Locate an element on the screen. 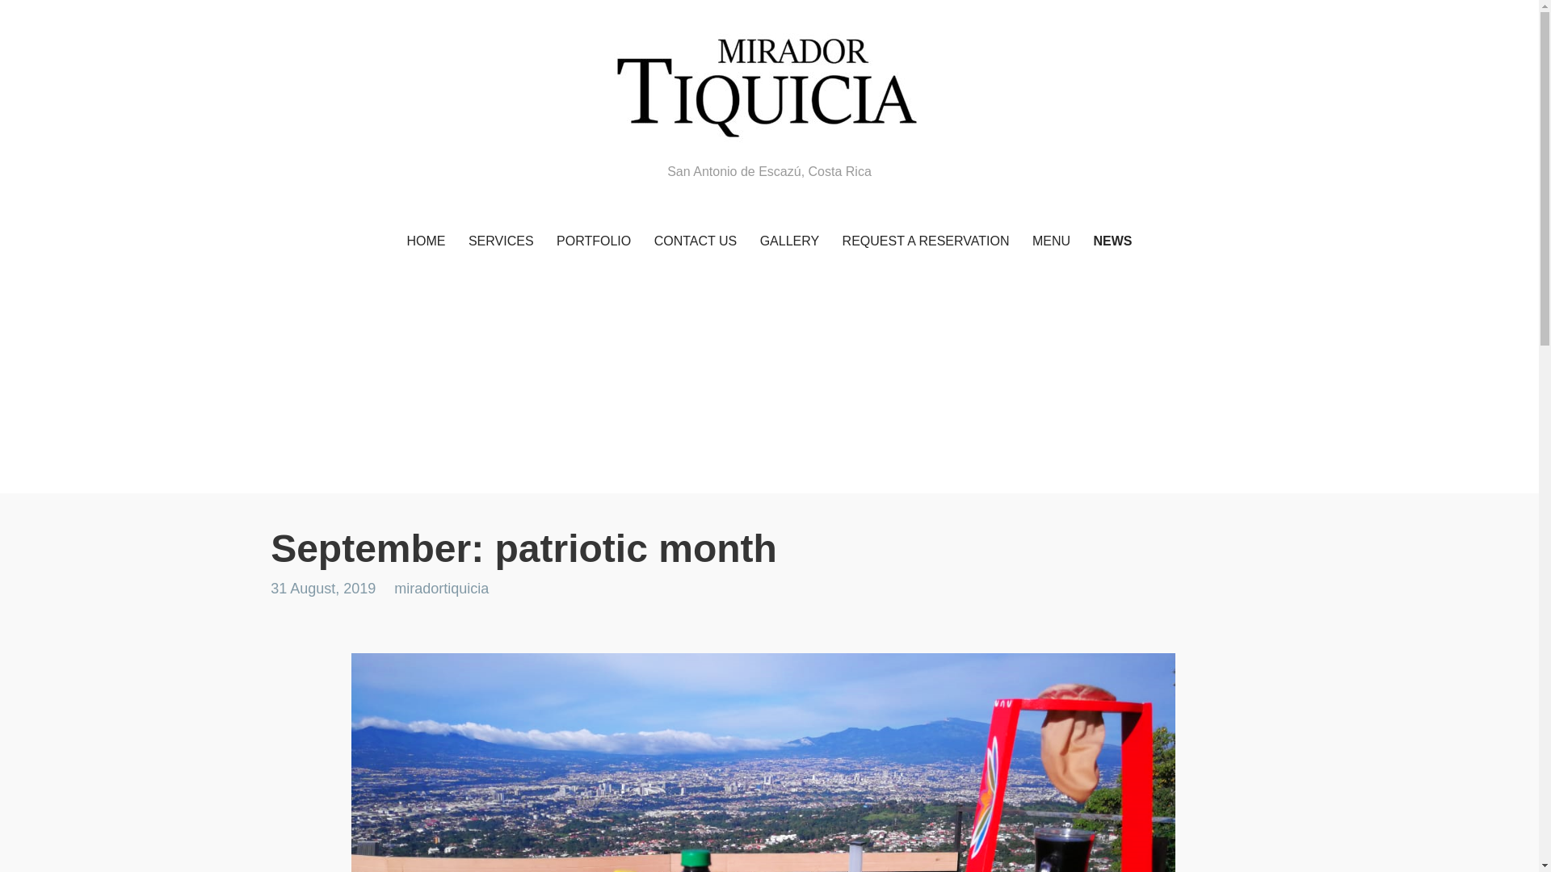 This screenshot has width=1551, height=872. Posts by miradortiquicia is located at coordinates (441, 588).